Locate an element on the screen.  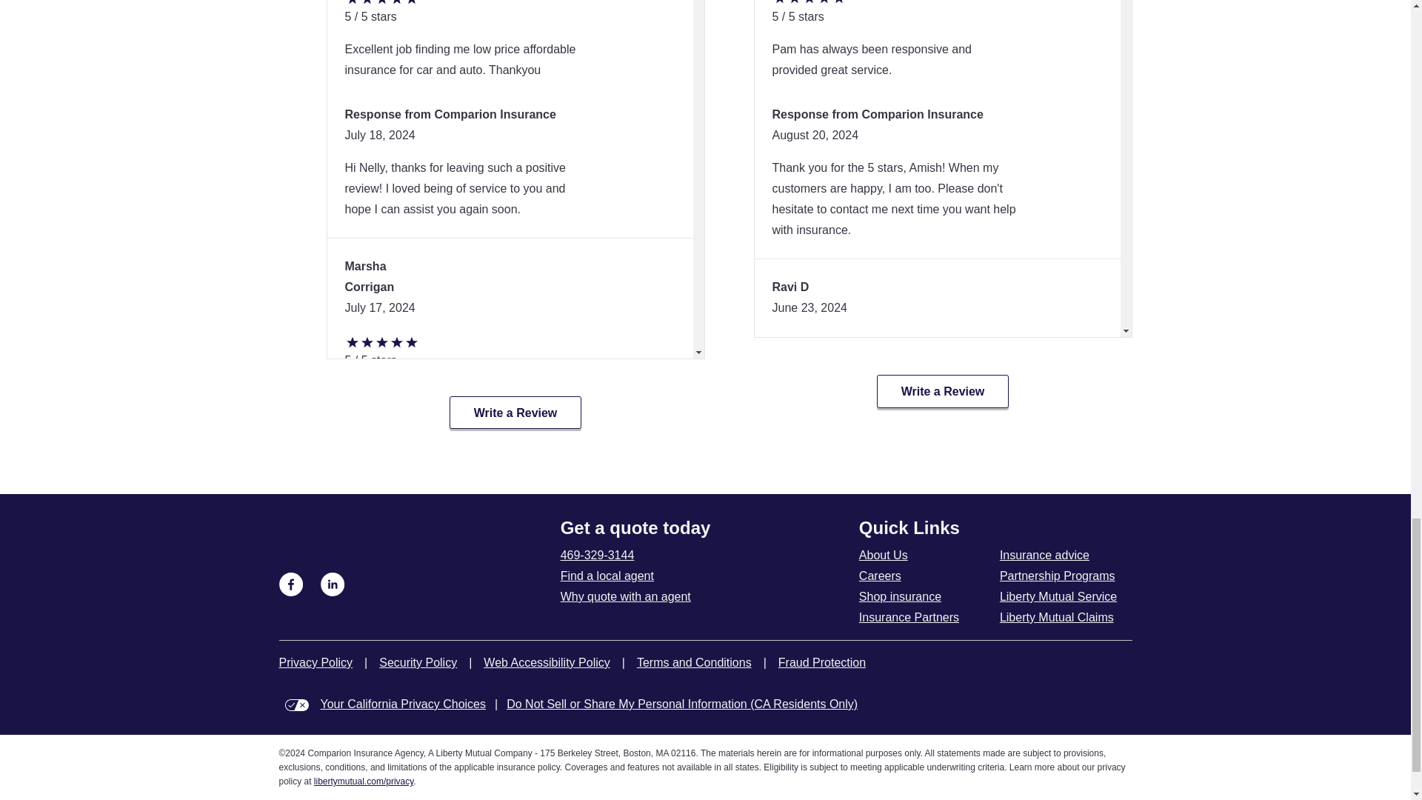
Careers is located at coordinates (880, 576).